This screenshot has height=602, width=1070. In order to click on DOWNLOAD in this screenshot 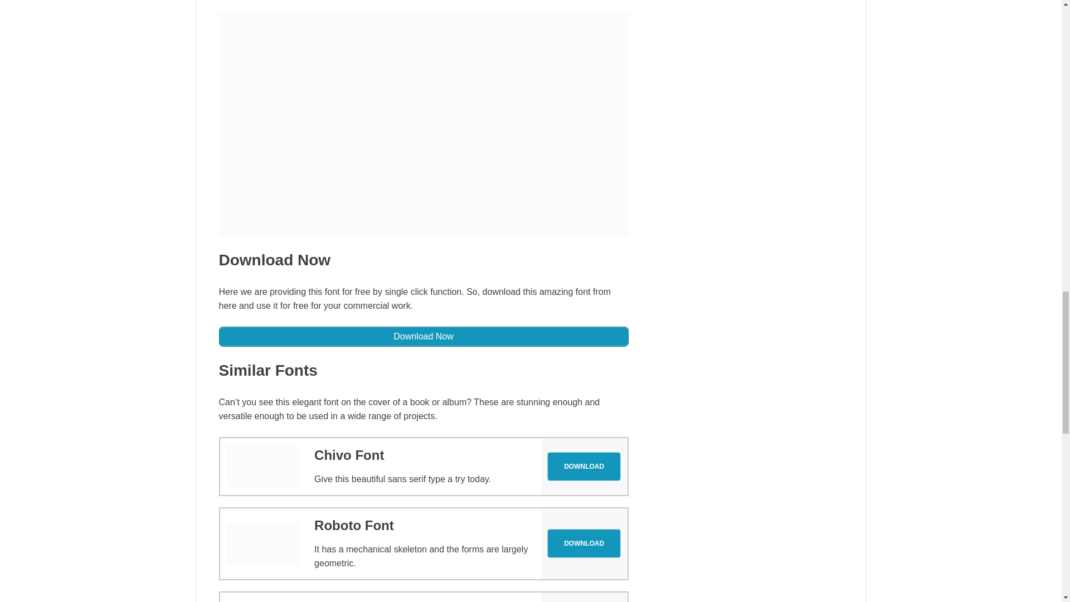, I will do `click(584, 543)`.